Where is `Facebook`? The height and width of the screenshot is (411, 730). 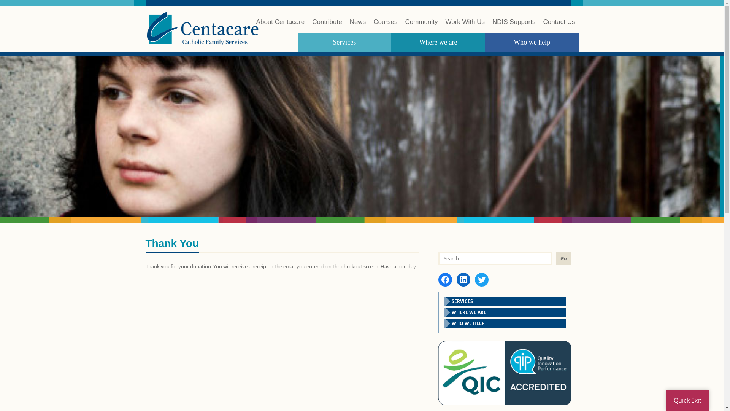 Facebook is located at coordinates (445, 280).